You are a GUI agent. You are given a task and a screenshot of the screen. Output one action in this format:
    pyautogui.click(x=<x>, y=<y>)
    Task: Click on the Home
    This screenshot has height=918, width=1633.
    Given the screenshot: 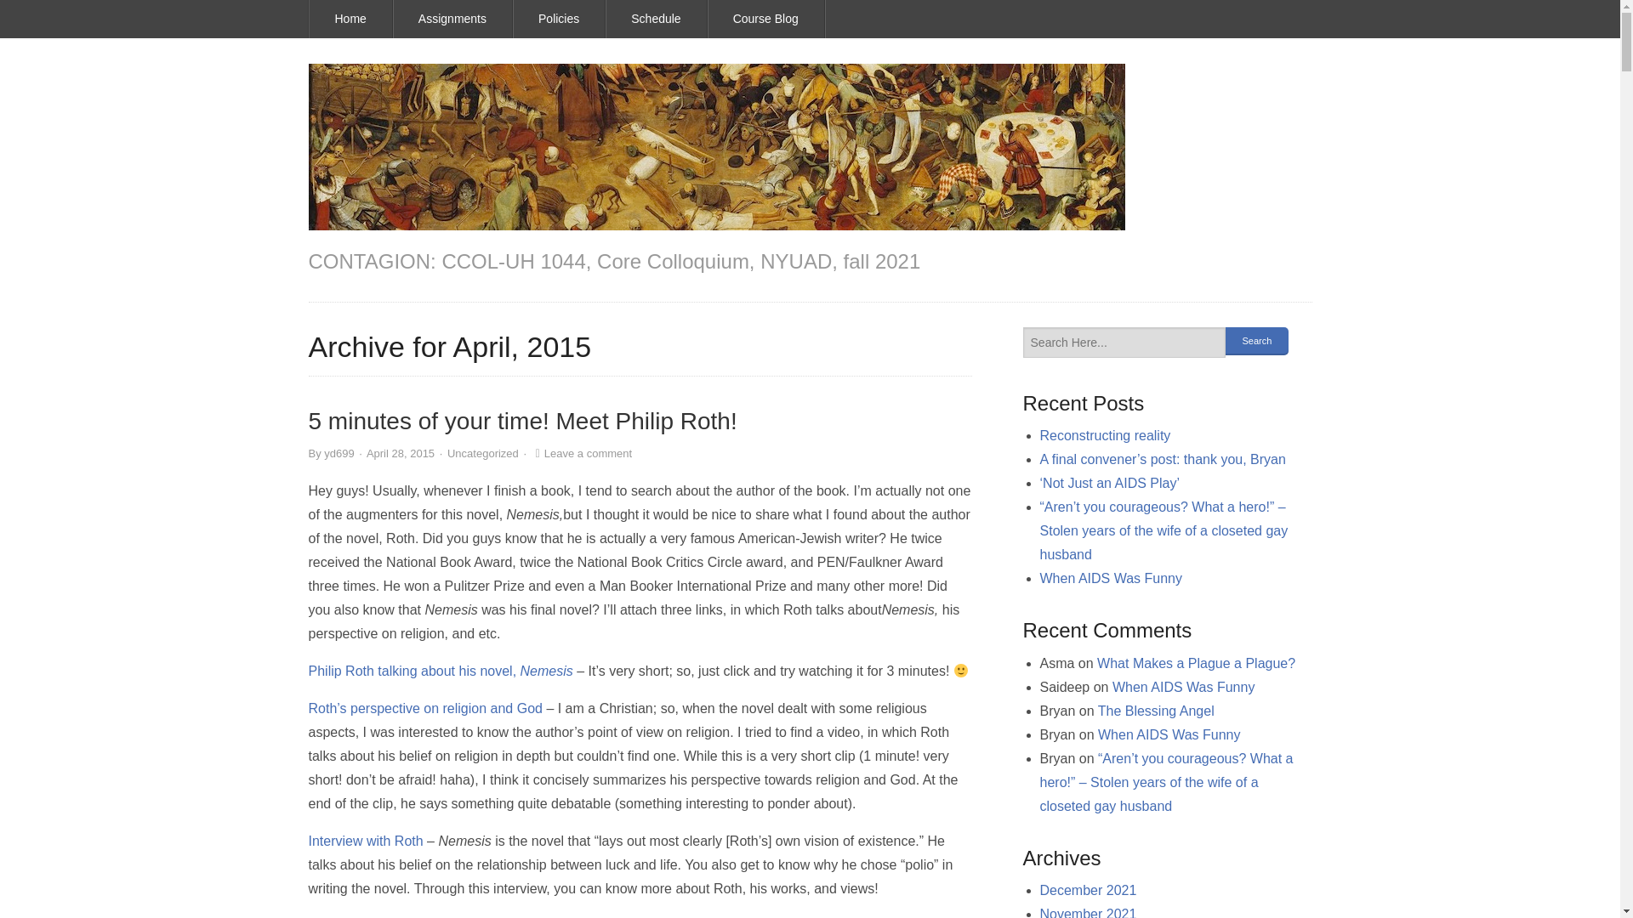 What is the action you would take?
    pyautogui.click(x=351, y=19)
    